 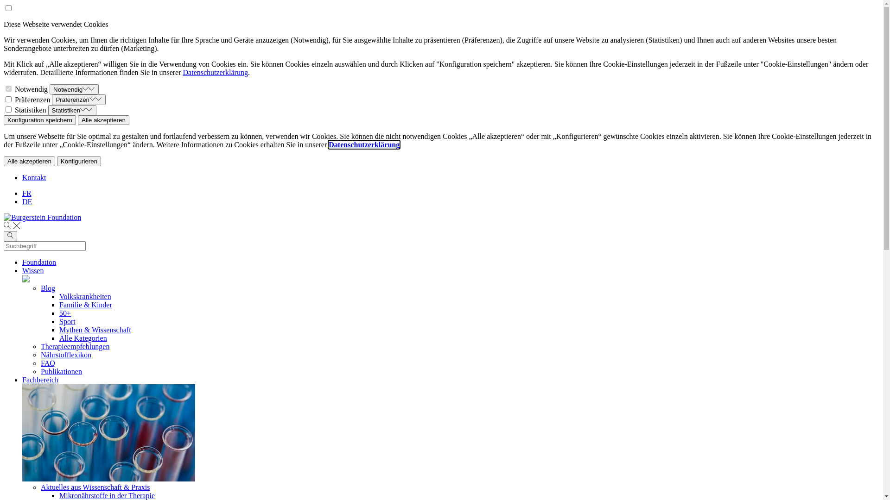 I want to click on FAQ, so click(x=48, y=363).